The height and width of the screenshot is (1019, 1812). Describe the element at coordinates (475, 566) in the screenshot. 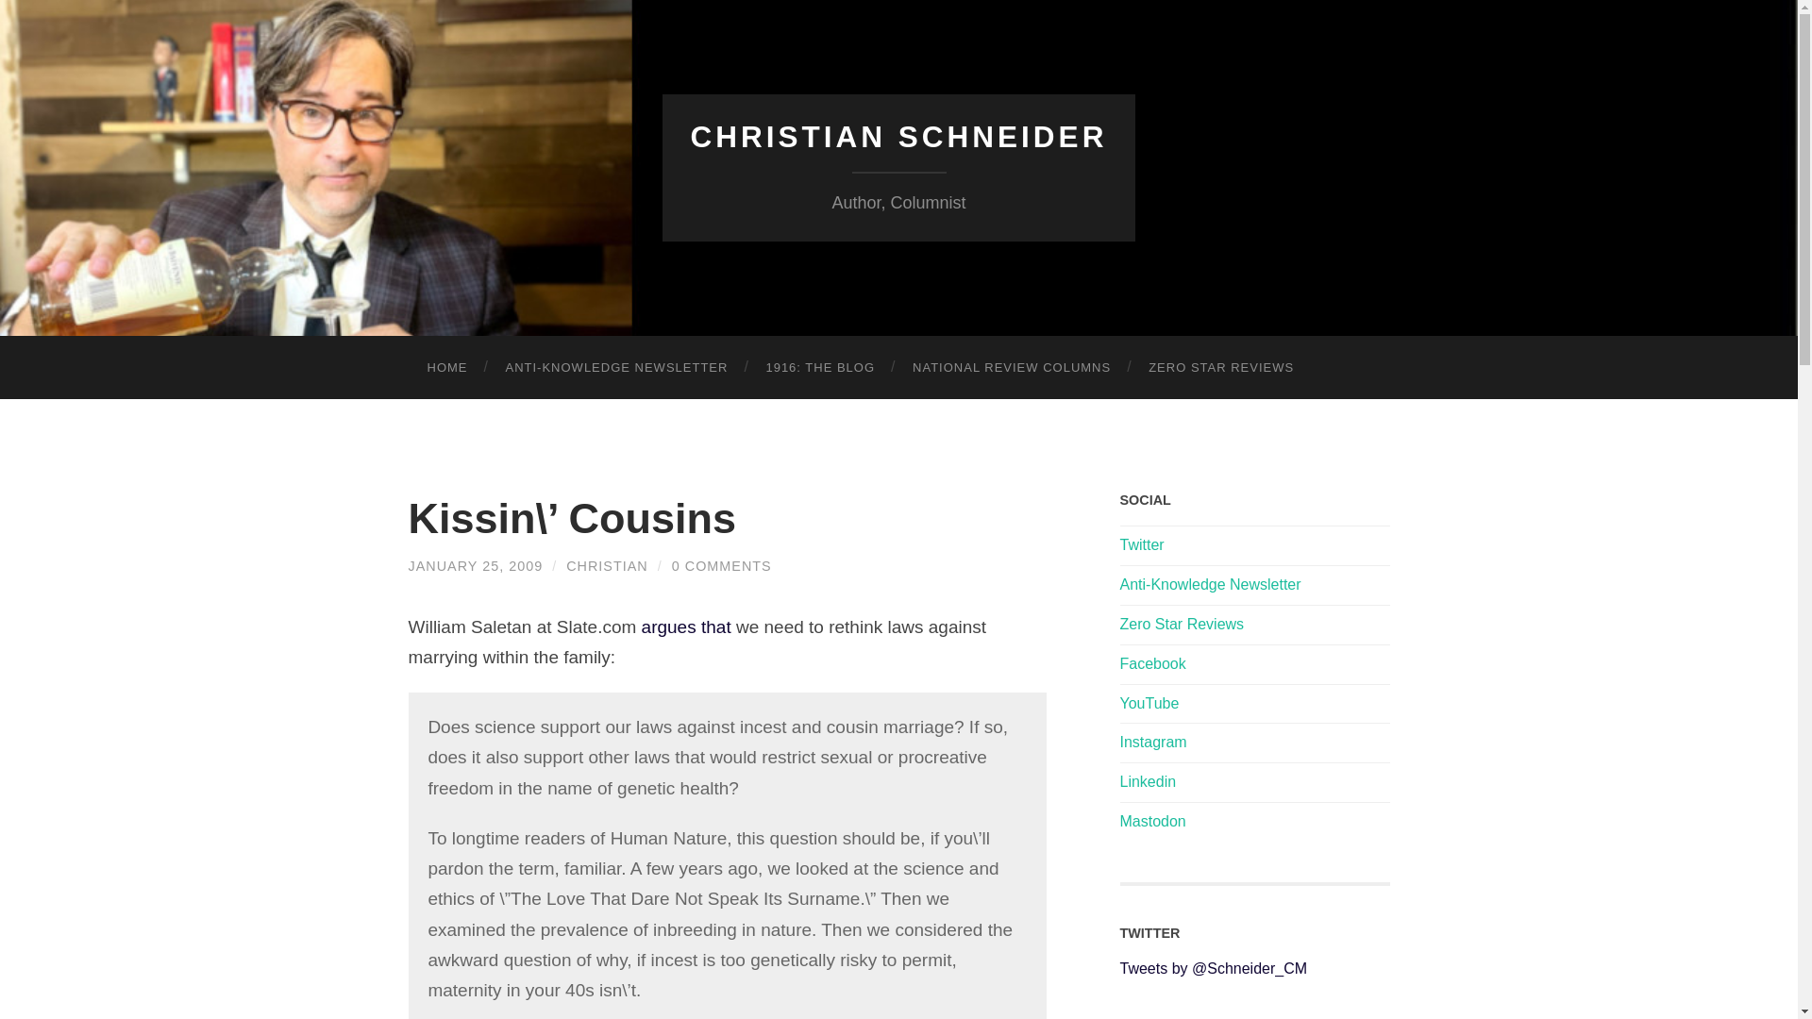

I see `JANUARY 25, 2009` at that location.